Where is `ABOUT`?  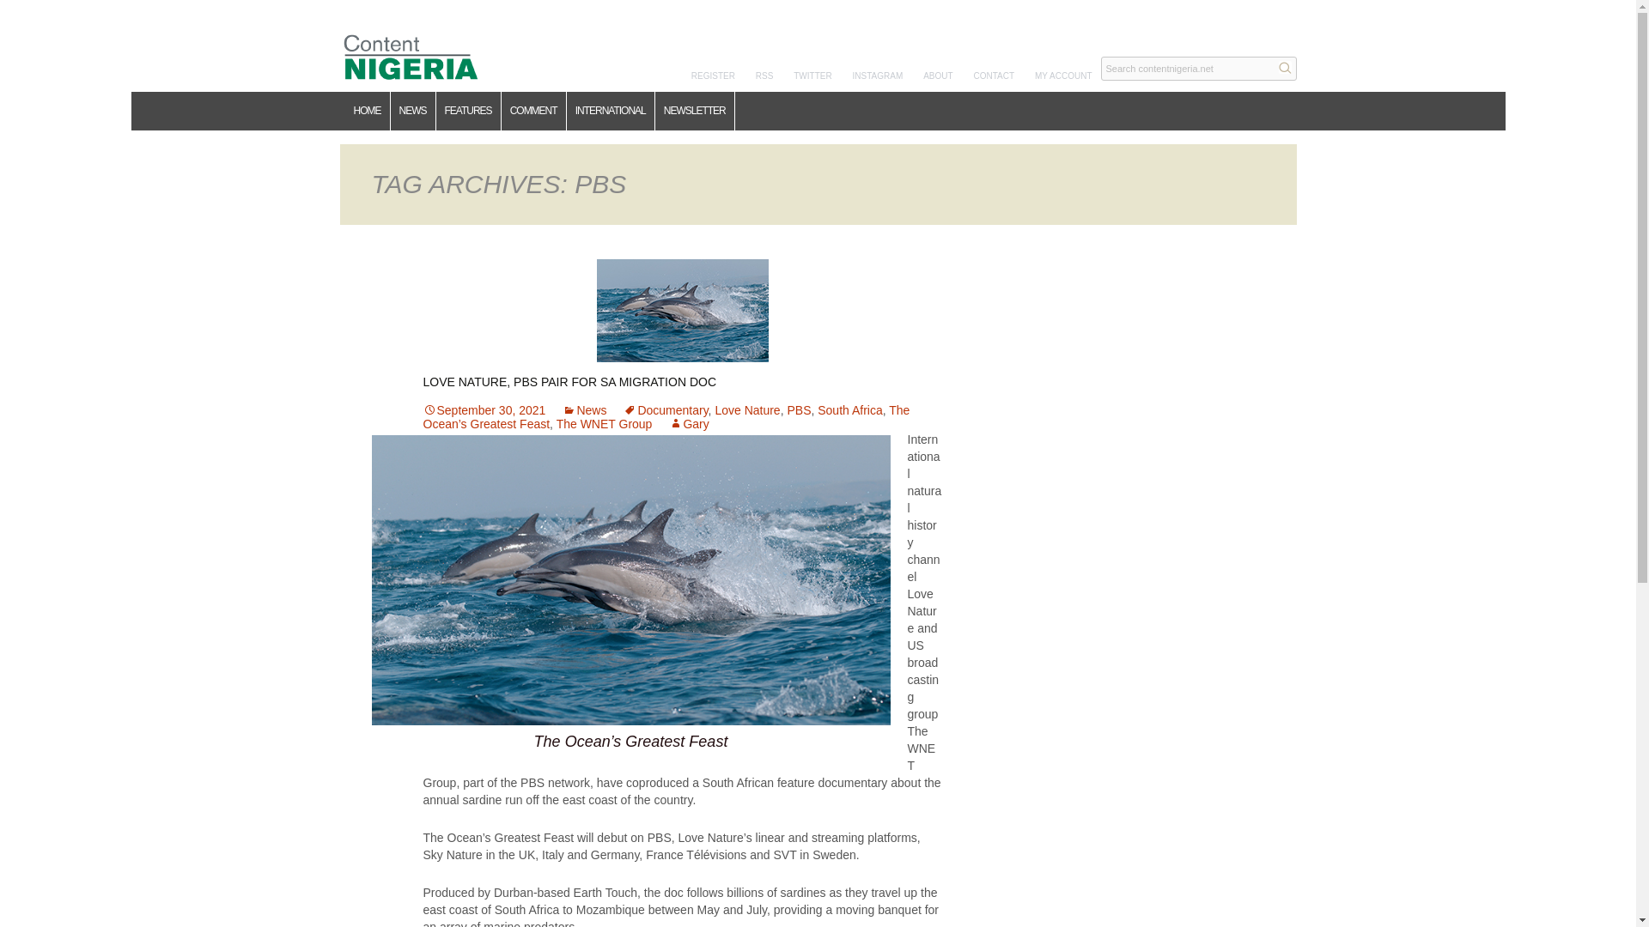 ABOUT is located at coordinates (938, 76).